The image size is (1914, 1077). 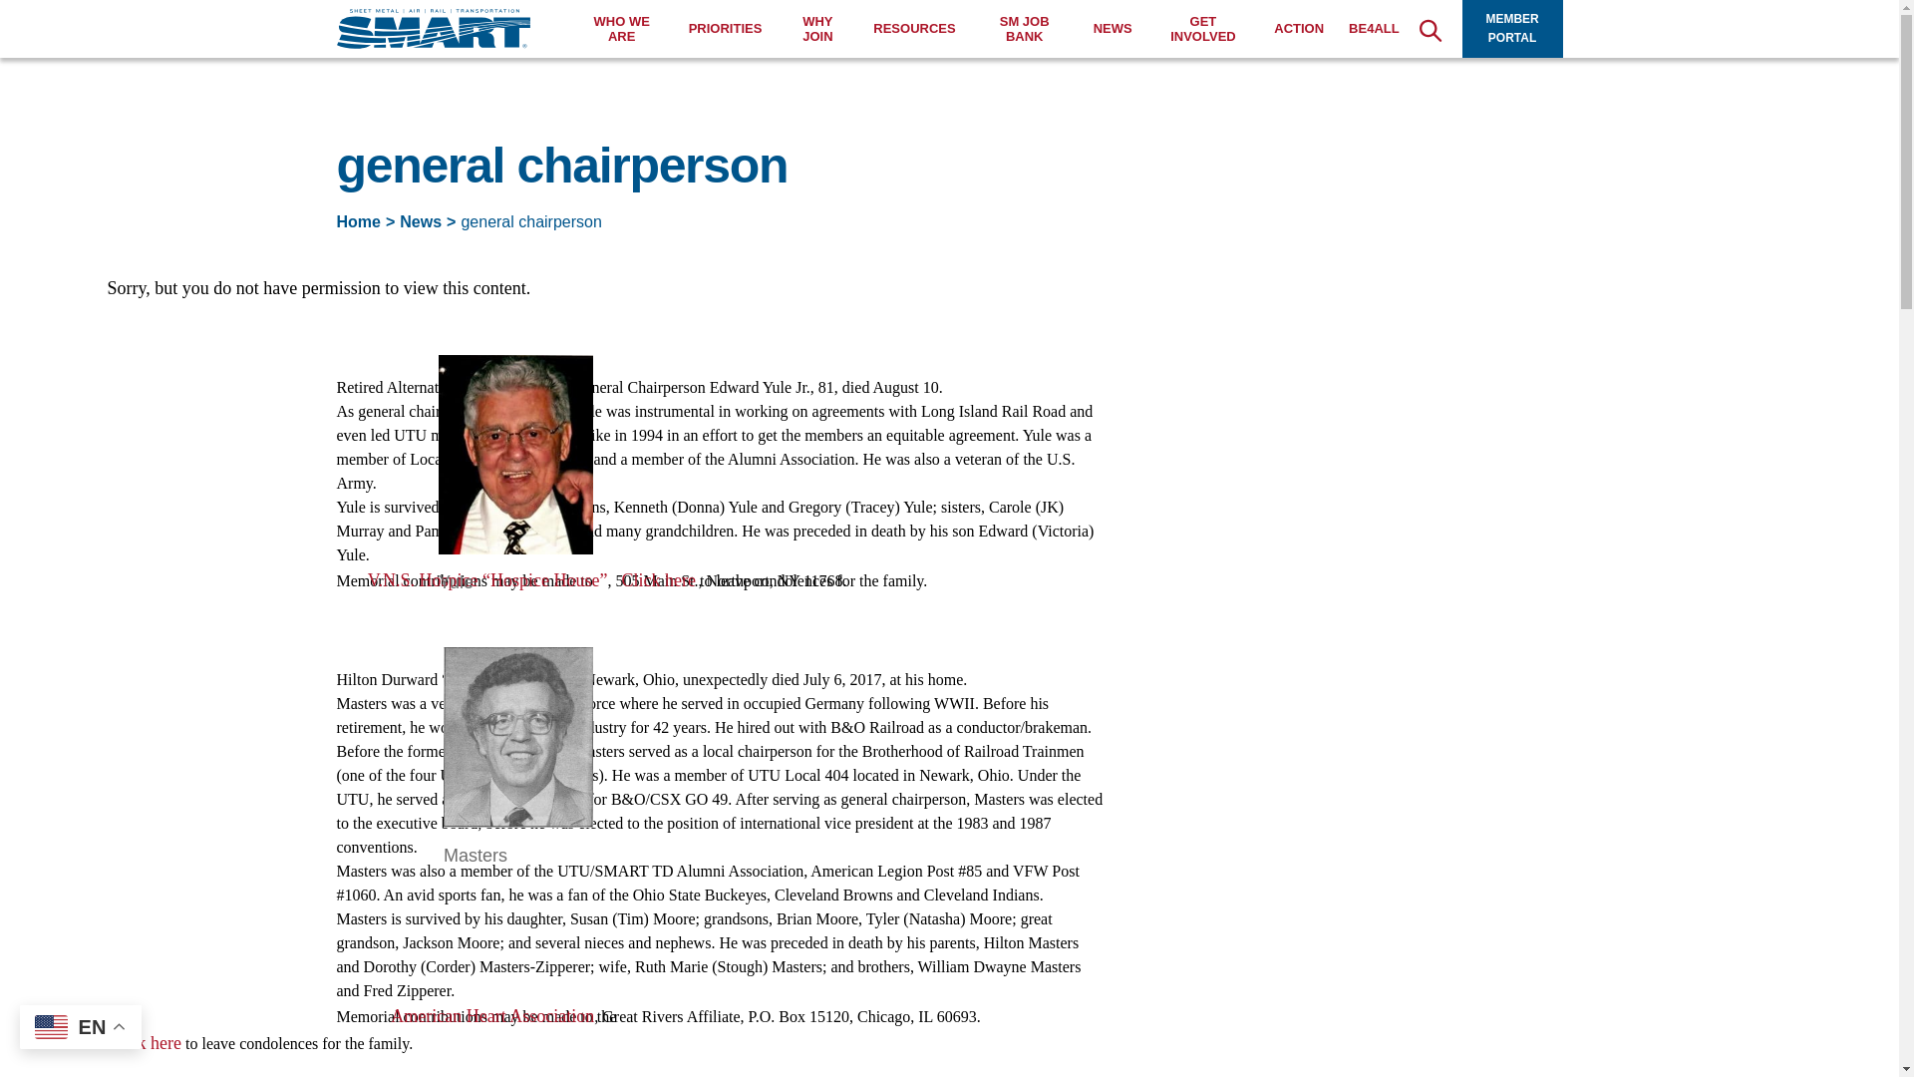 I want to click on WHO WE ARE, so click(x=622, y=30).